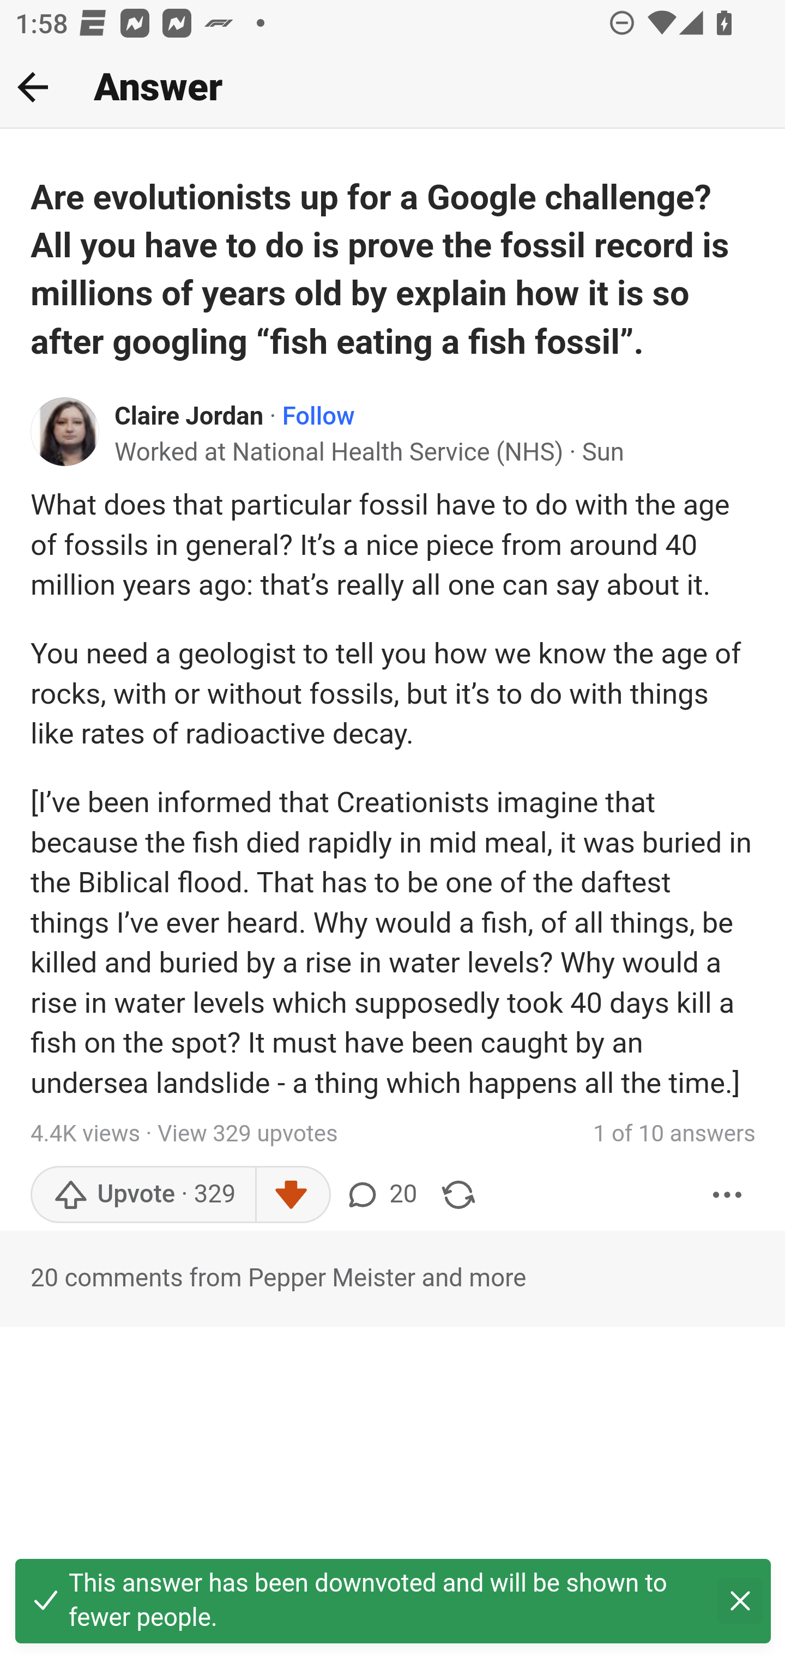  Describe the element at coordinates (190, 418) in the screenshot. I see `Claire Jordan` at that location.